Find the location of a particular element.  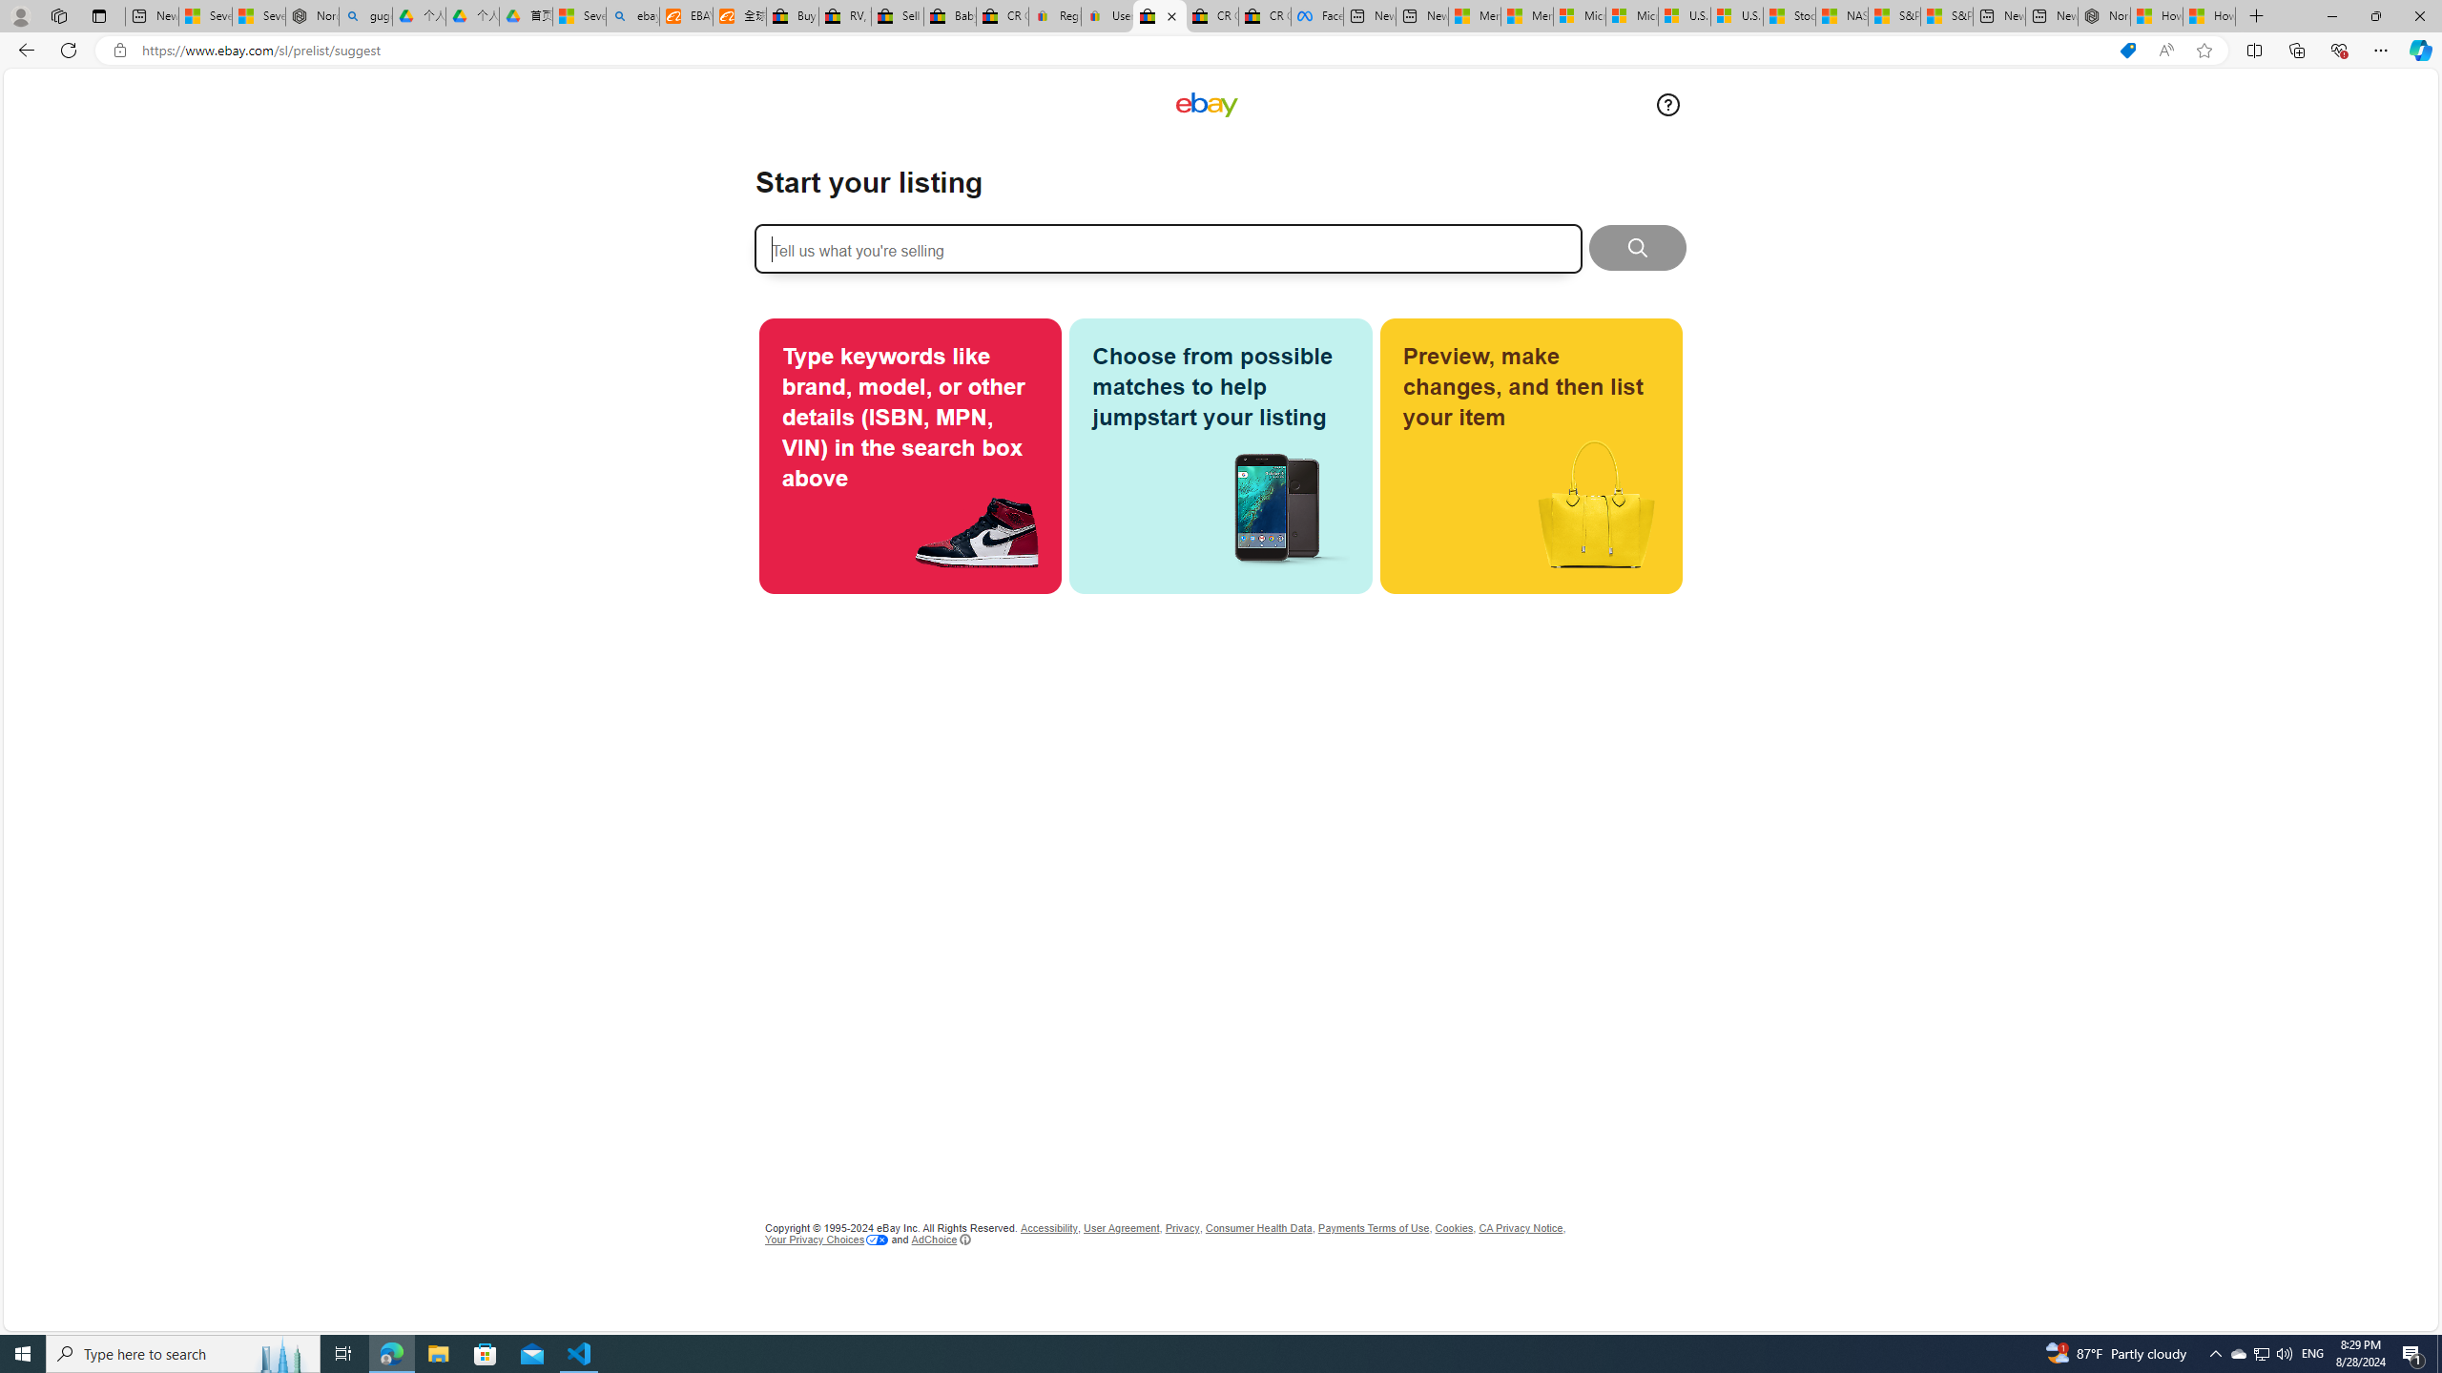

guge yunpan - Search is located at coordinates (366, 16).